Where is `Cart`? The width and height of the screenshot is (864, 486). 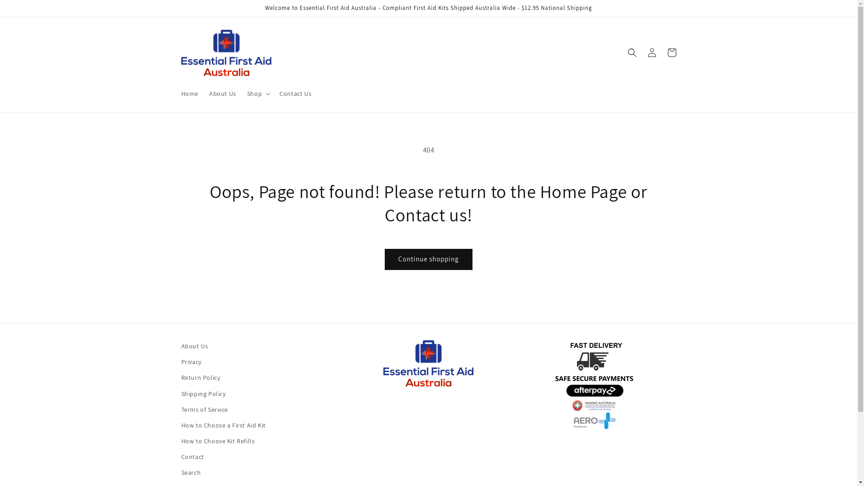 Cart is located at coordinates (671, 53).